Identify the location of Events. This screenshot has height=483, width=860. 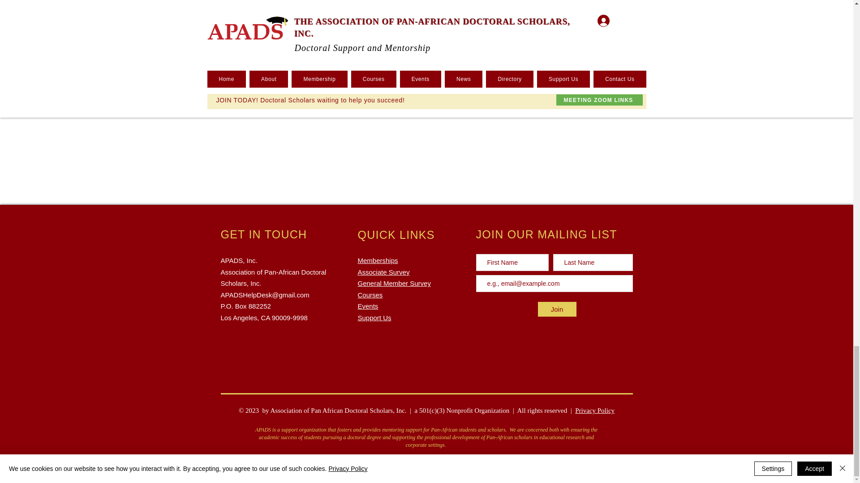
(374, 318).